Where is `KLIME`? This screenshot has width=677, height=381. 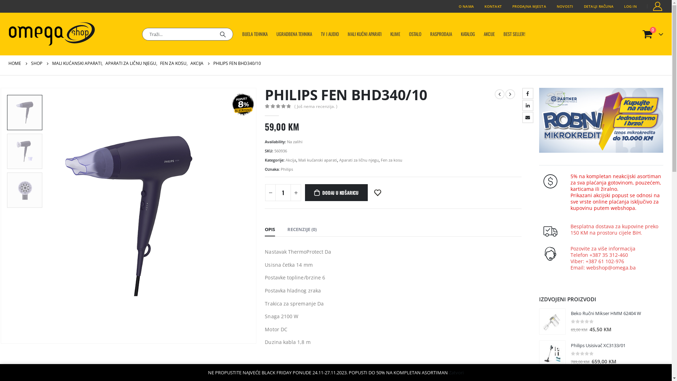
KLIME is located at coordinates (395, 34).